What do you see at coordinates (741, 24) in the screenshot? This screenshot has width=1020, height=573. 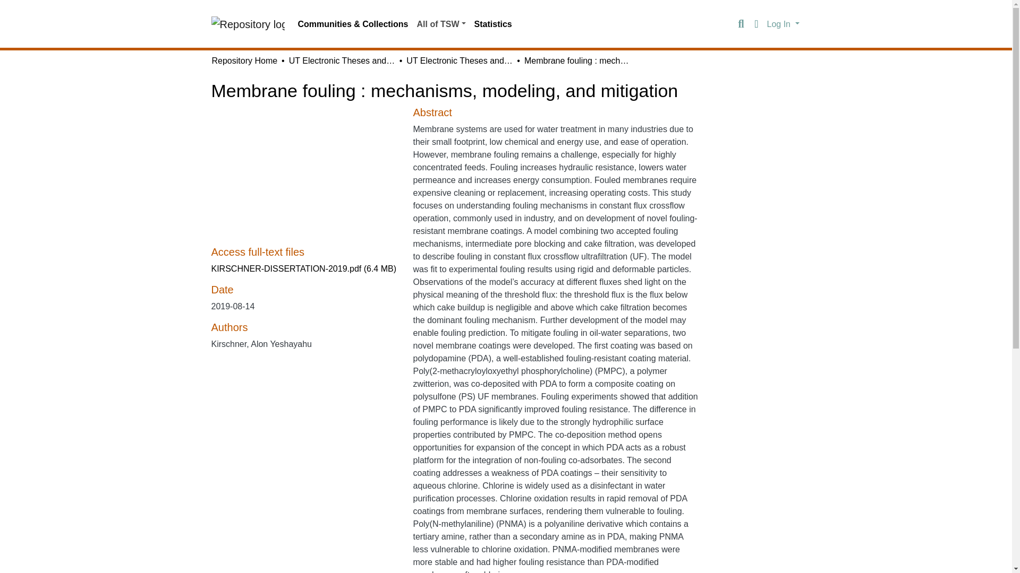 I see `Search` at bounding box center [741, 24].